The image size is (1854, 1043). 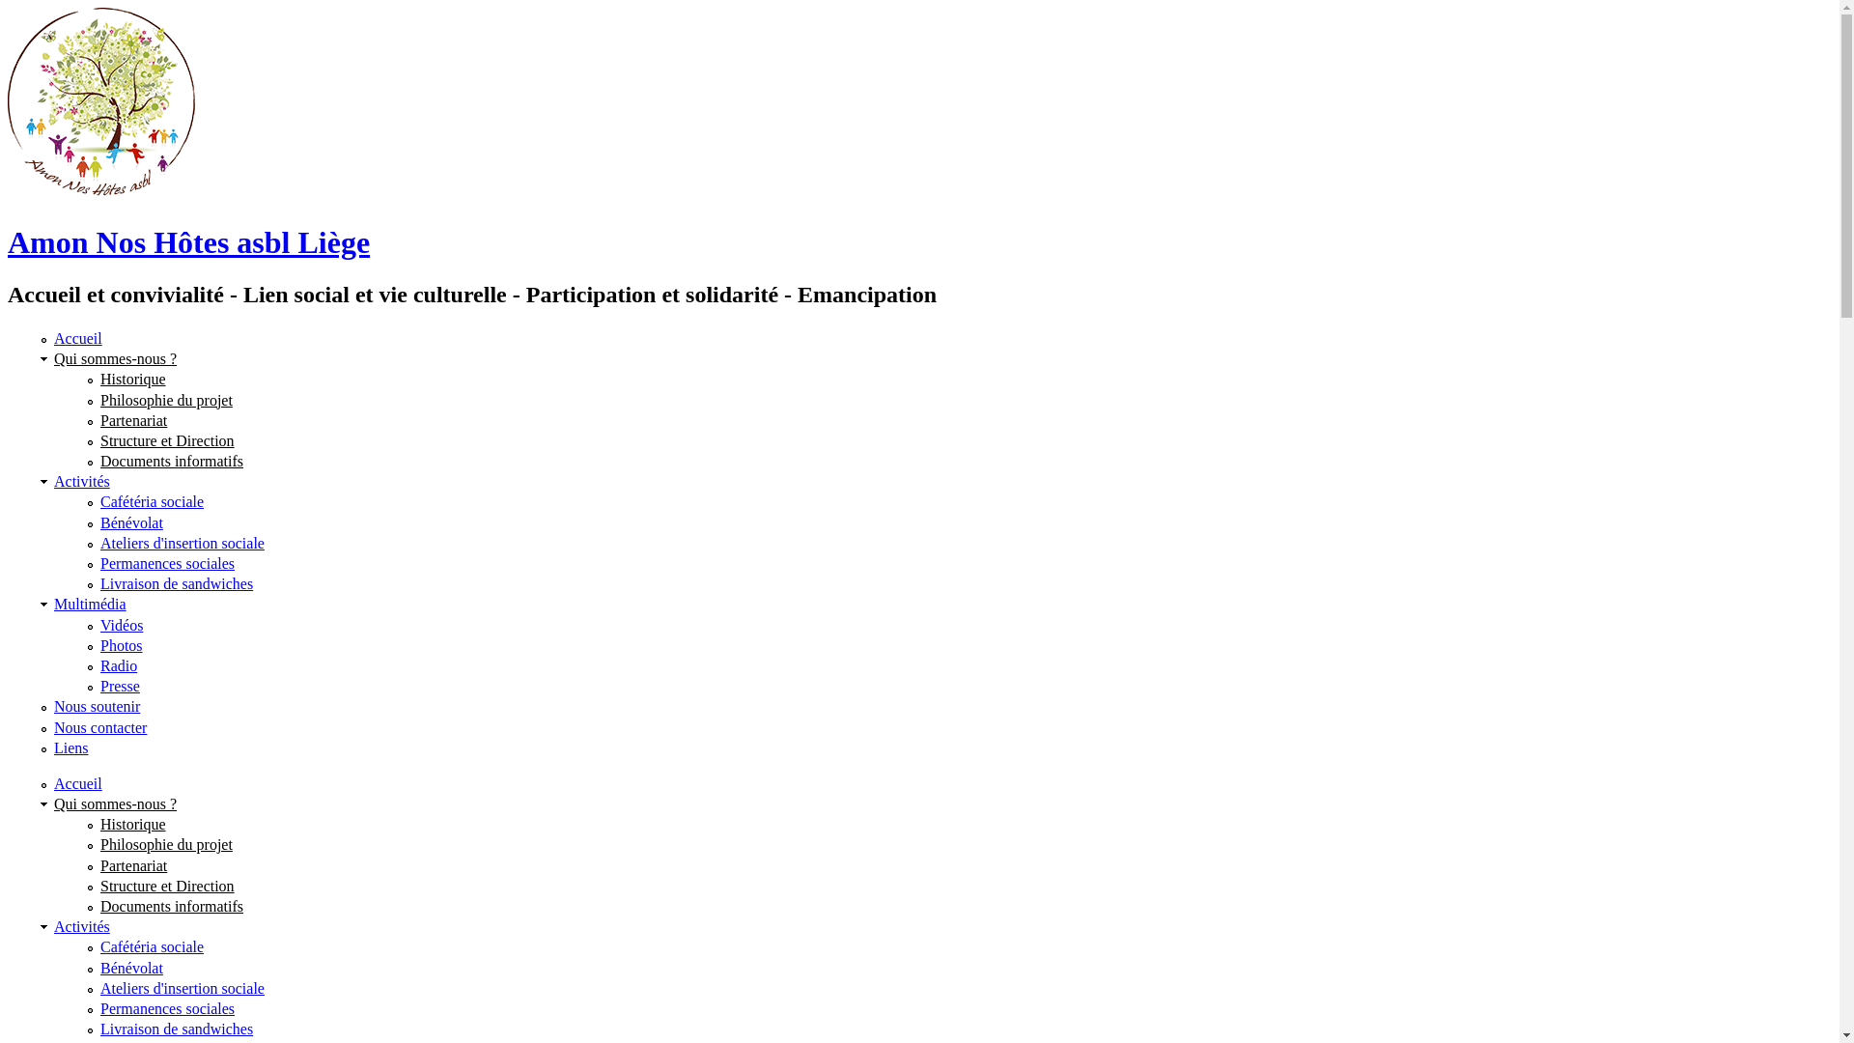 I want to click on Historique, so click(x=133, y=825).